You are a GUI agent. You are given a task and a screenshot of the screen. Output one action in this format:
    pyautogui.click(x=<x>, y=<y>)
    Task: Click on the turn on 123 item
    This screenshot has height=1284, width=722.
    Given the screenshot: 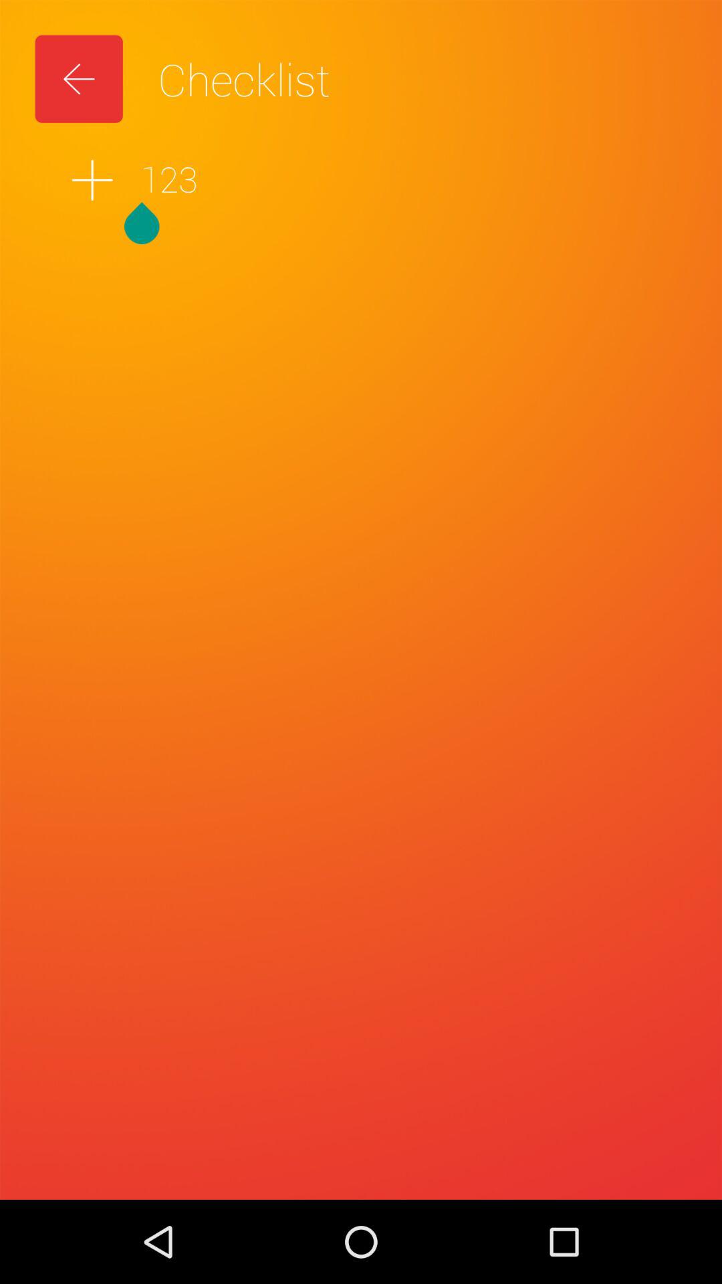 What is the action you would take?
    pyautogui.click(x=361, y=180)
    